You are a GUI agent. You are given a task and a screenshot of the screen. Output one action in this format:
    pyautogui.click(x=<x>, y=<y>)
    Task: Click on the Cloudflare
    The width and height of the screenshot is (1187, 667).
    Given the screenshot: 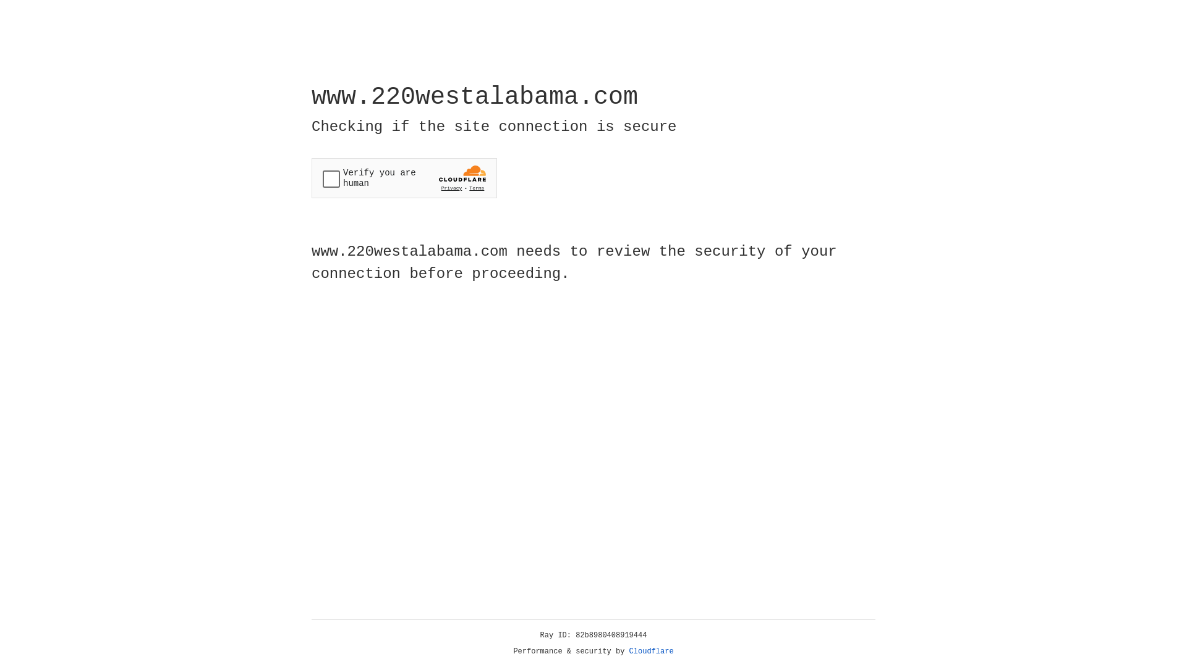 What is the action you would take?
    pyautogui.click(x=652, y=652)
    